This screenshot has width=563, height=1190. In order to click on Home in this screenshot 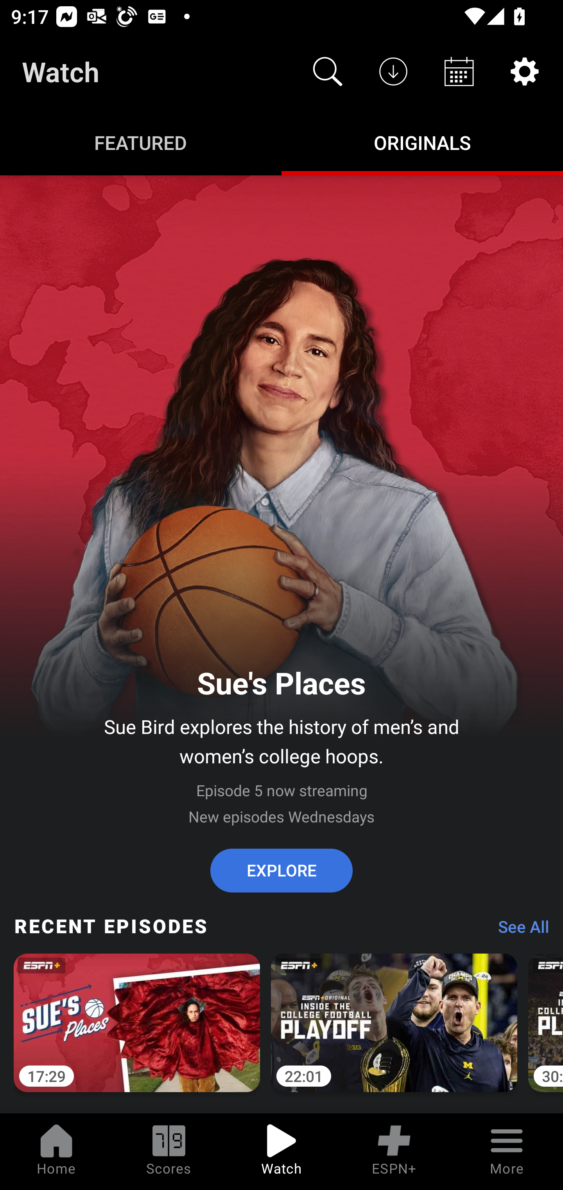, I will do `click(56, 1152)`.